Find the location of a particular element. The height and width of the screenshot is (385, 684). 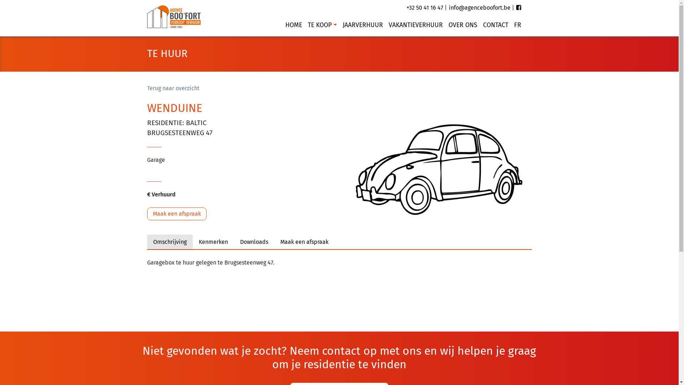

JAARVERHUUR is located at coordinates (363, 25).